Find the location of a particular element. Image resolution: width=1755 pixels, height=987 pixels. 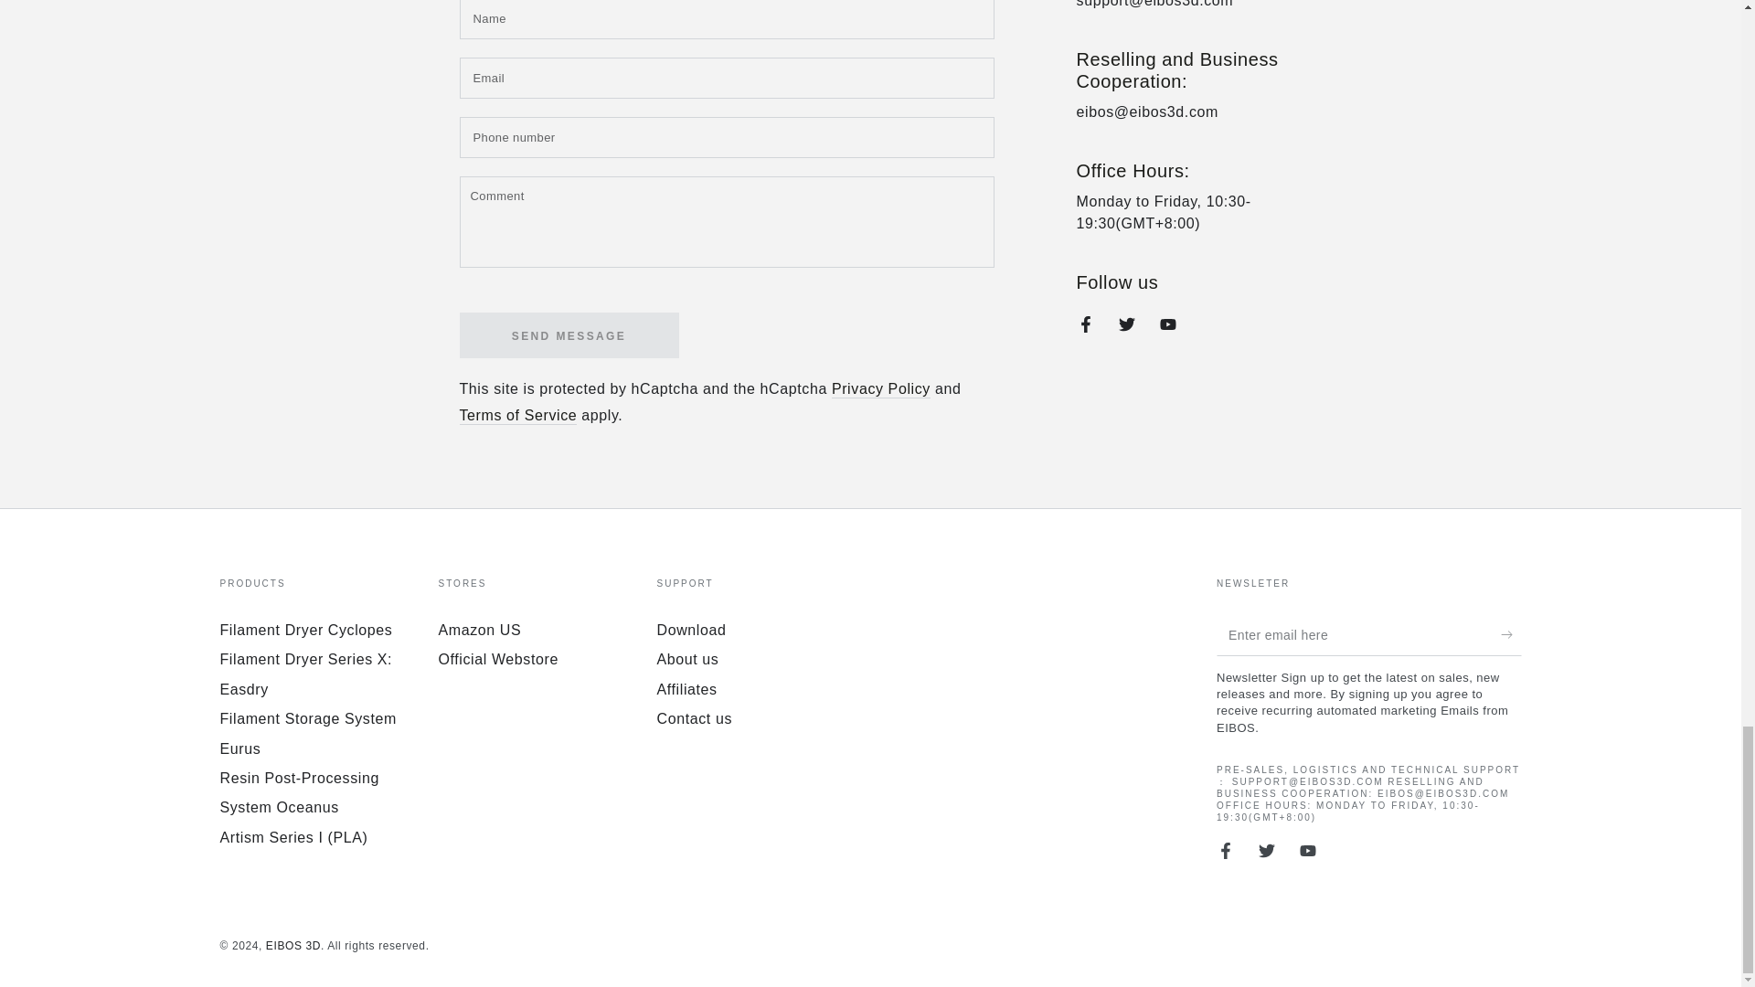

About us is located at coordinates (687, 659).